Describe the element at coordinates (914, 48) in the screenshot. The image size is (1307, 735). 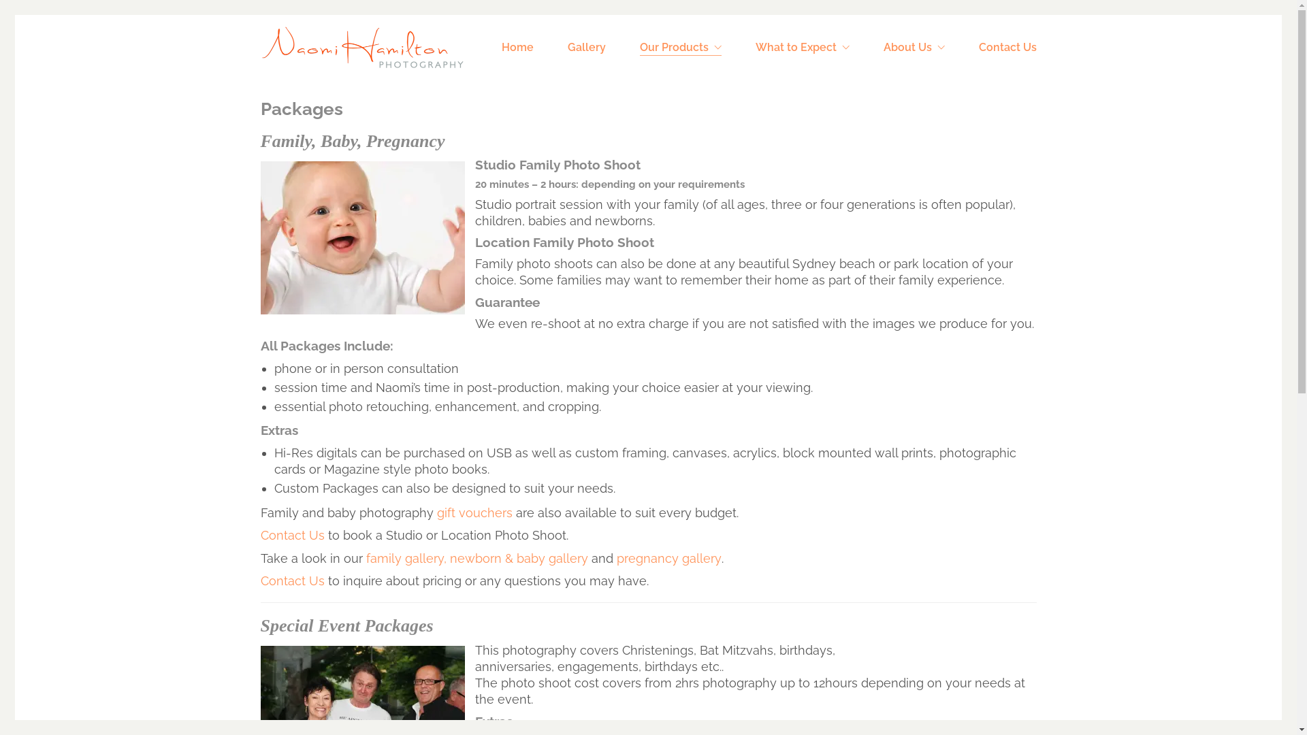
I see `About Us` at that location.